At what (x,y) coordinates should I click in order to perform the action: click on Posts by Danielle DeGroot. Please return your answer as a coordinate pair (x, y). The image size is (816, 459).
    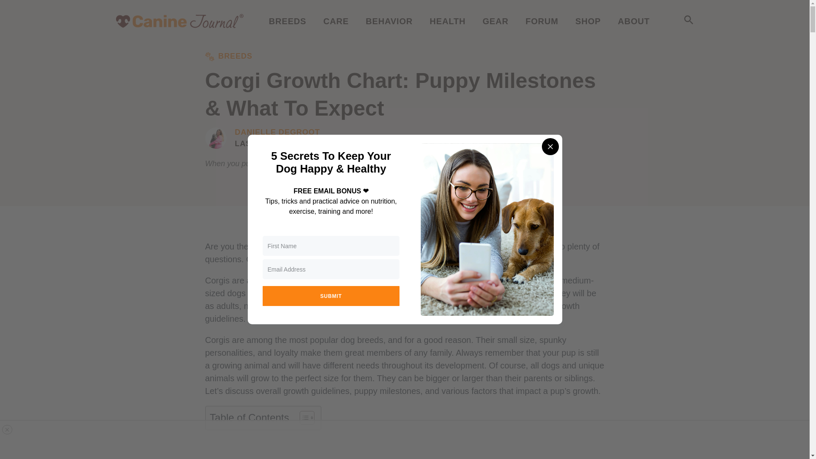
    Looking at the image, I should click on (277, 133).